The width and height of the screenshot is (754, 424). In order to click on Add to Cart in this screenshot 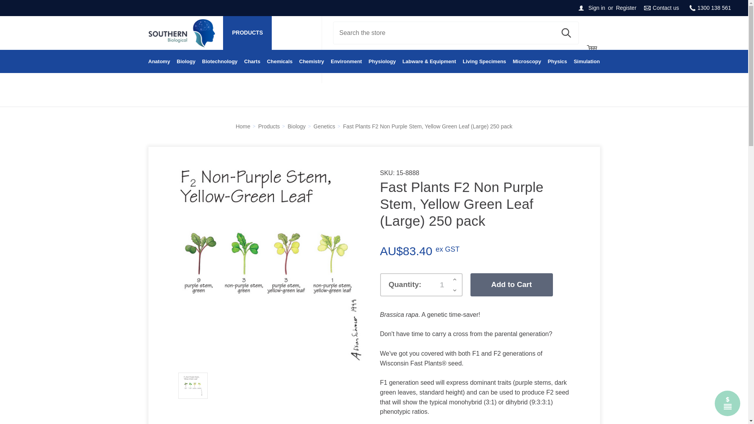, I will do `click(511, 284)`.